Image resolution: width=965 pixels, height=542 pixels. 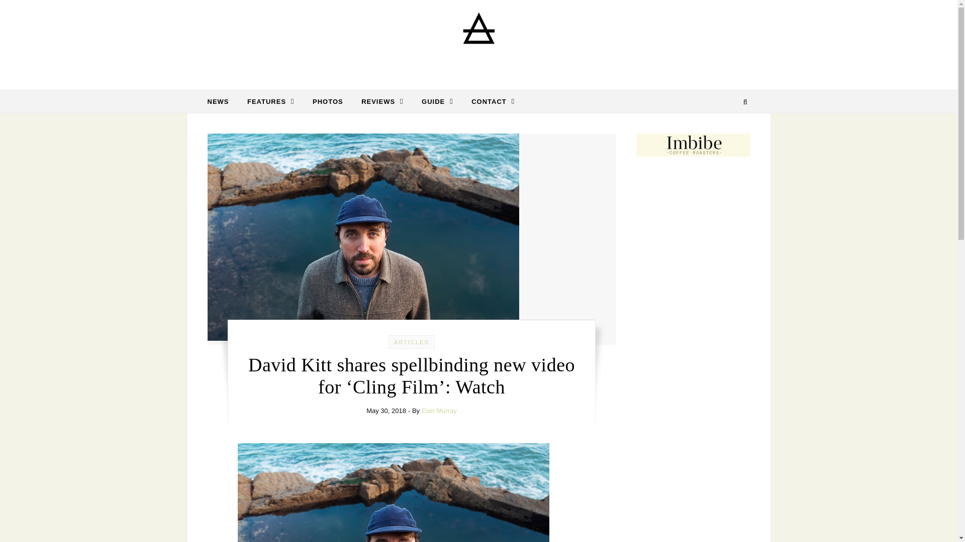 What do you see at coordinates (489, 101) in the screenshot?
I see `CONTACT` at bounding box center [489, 101].